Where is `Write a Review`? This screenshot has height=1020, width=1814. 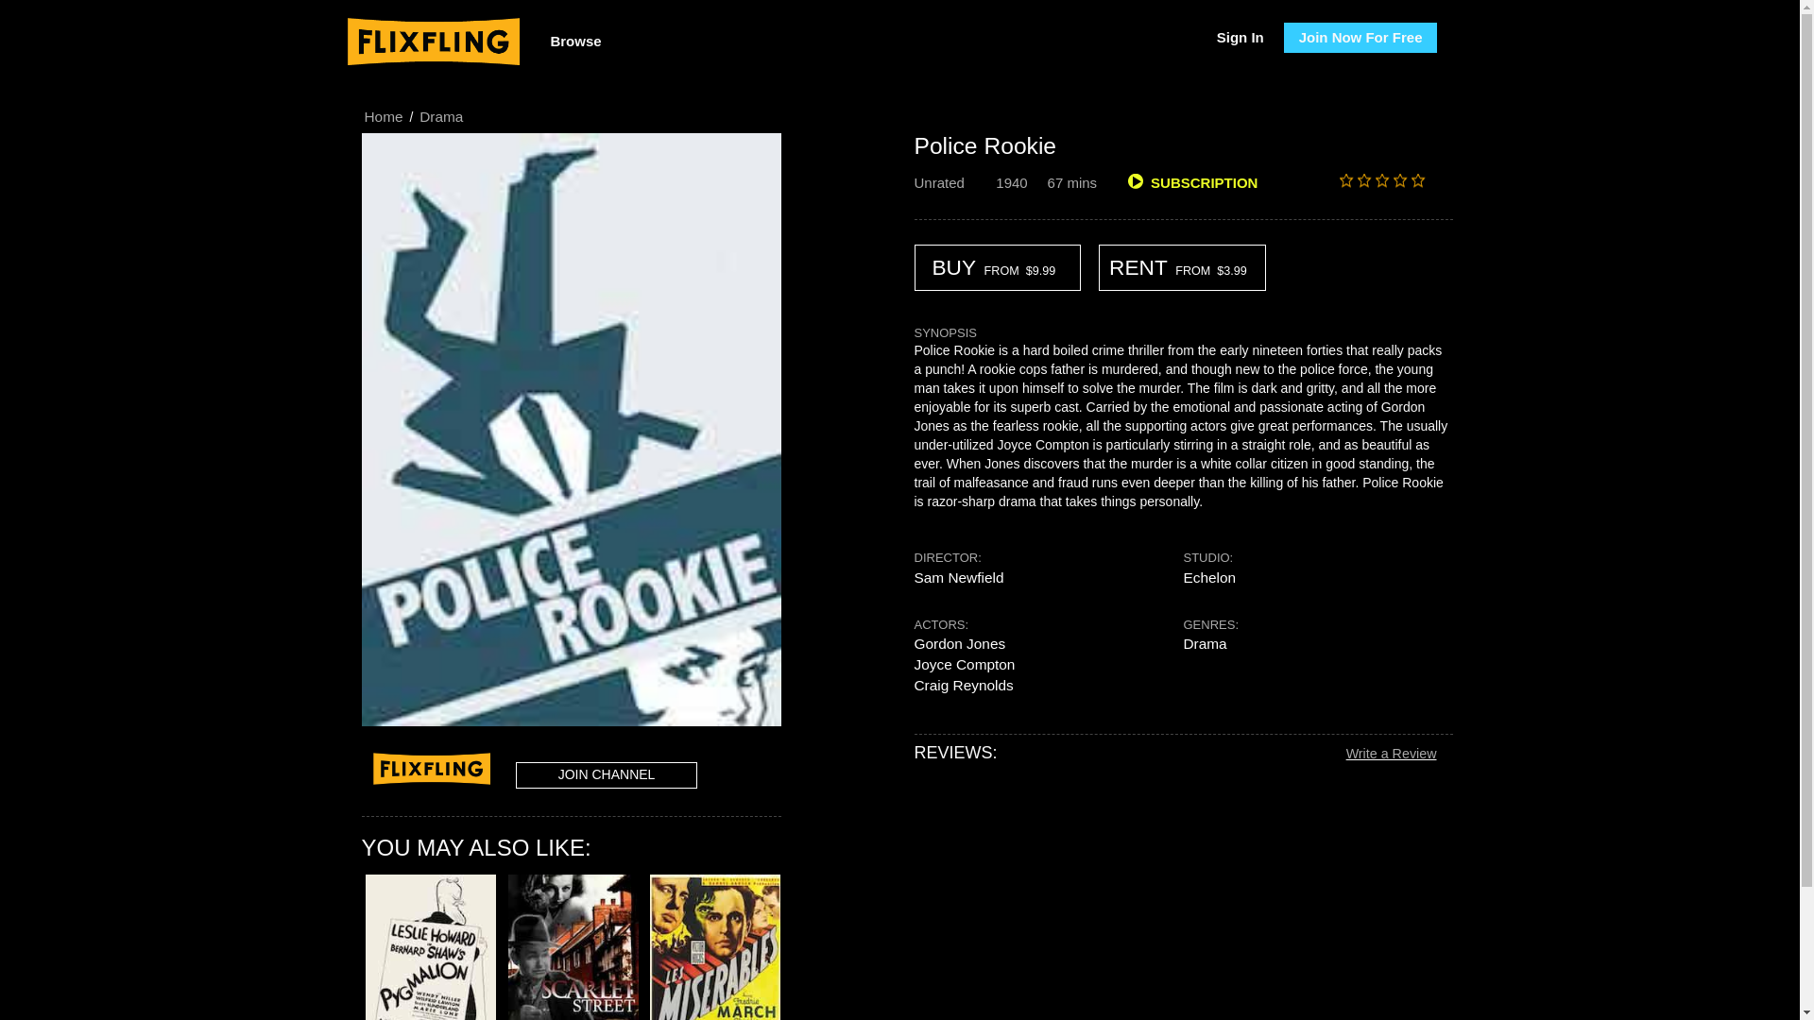
Write a Review is located at coordinates (1391, 753).